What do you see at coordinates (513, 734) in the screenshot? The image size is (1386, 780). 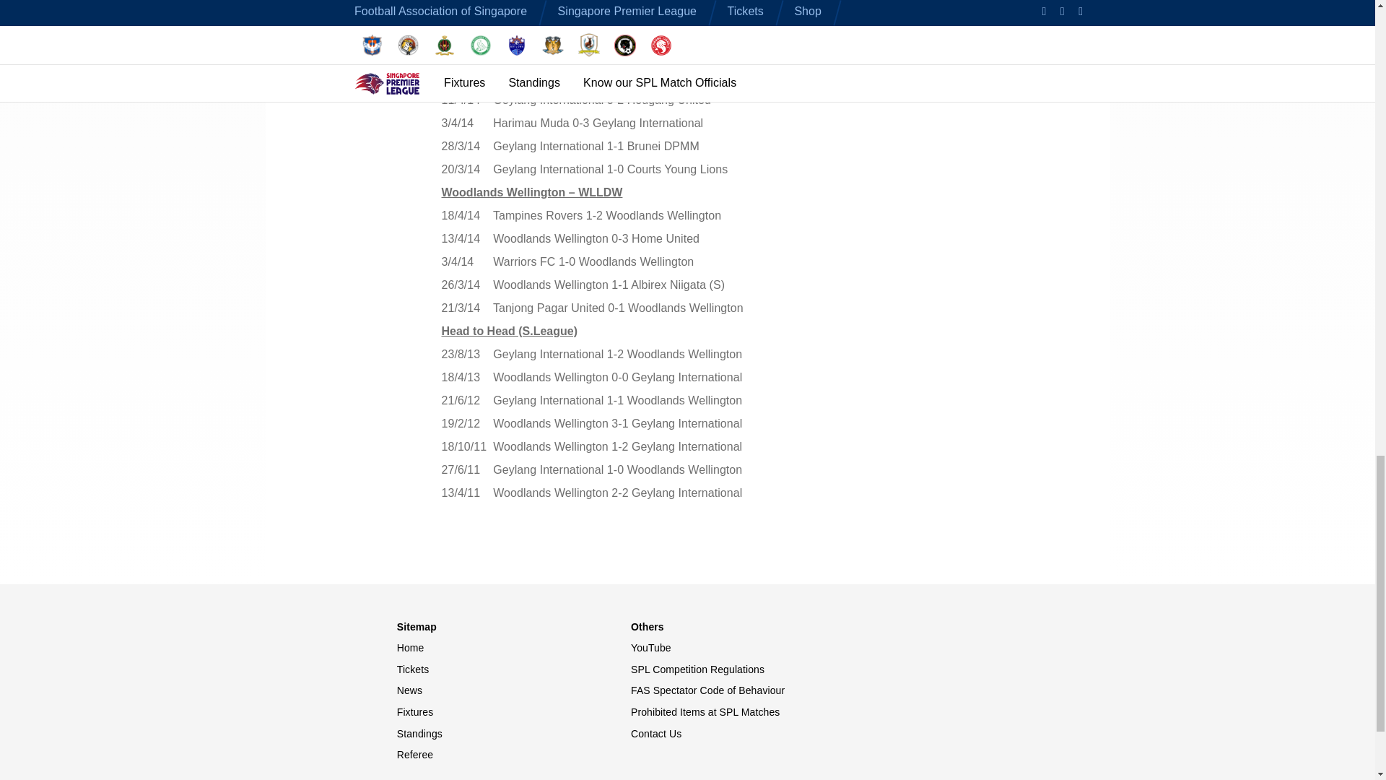 I see `Standings` at bounding box center [513, 734].